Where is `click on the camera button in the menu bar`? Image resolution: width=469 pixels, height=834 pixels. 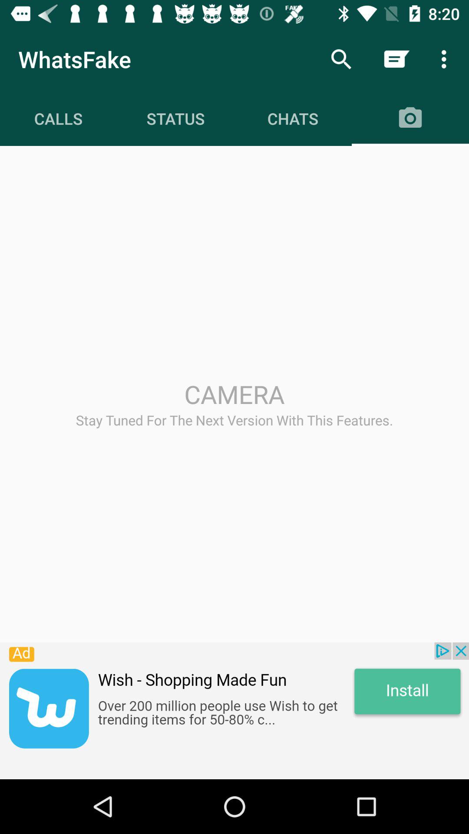 click on the camera button in the menu bar is located at coordinates (410, 119).